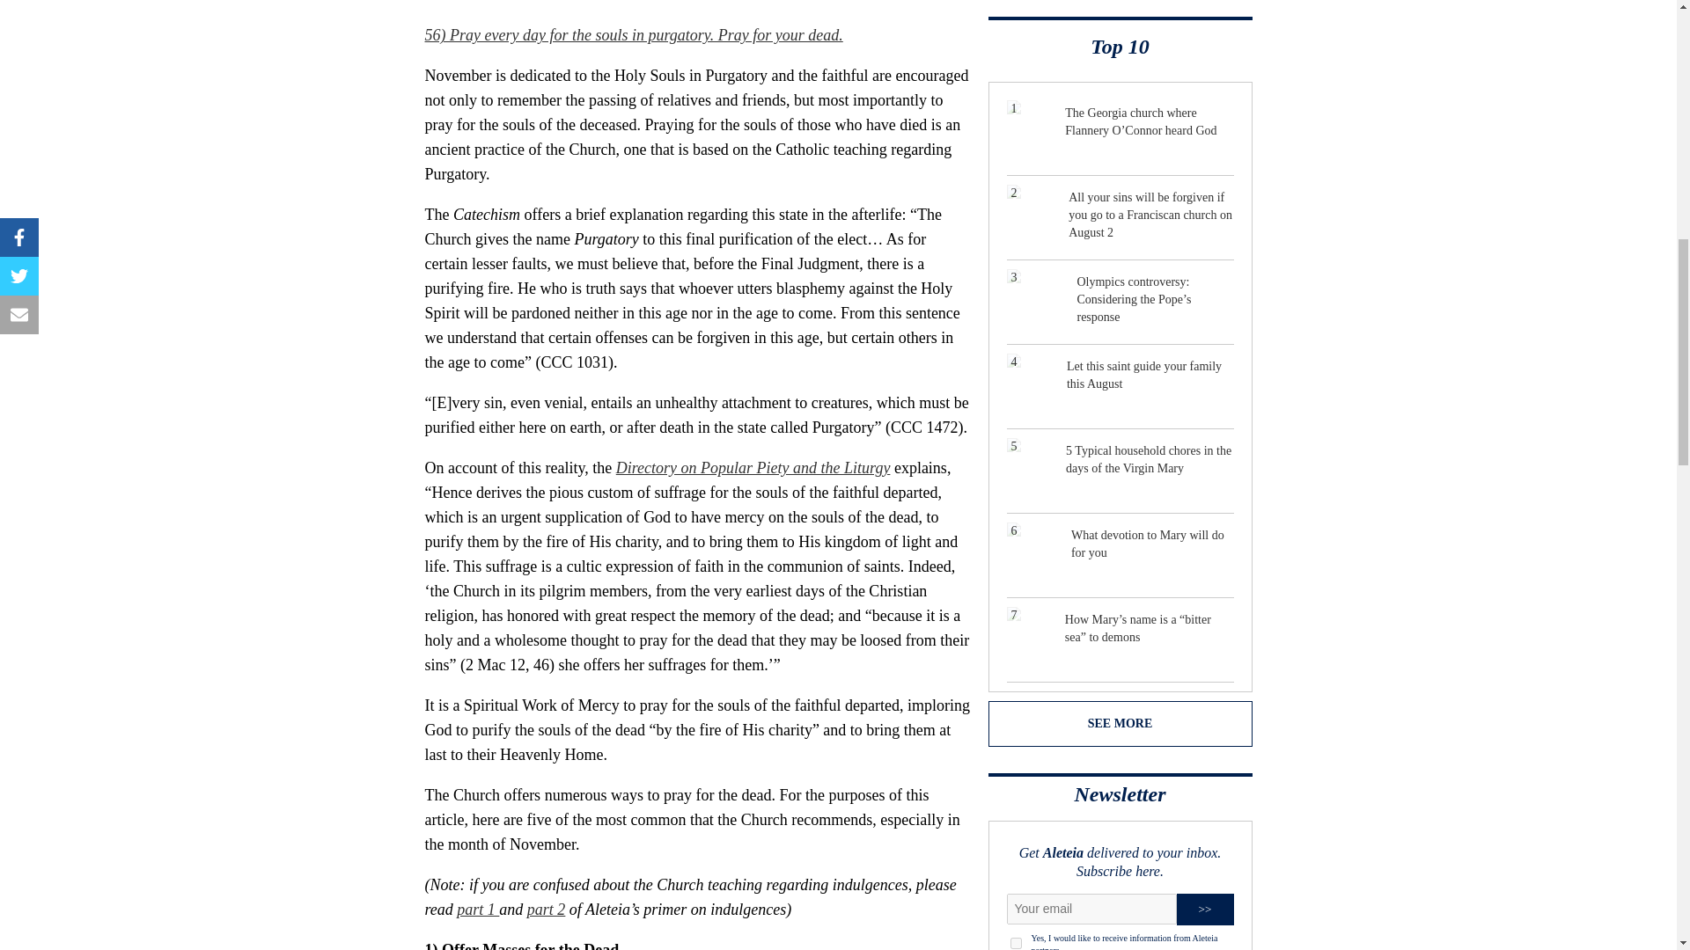 The height and width of the screenshot is (950, 1690). Describe the element at coordinates (753, 468) in the screenshot. I see `Directory on Popular Piety and the Liturgy` at that location.